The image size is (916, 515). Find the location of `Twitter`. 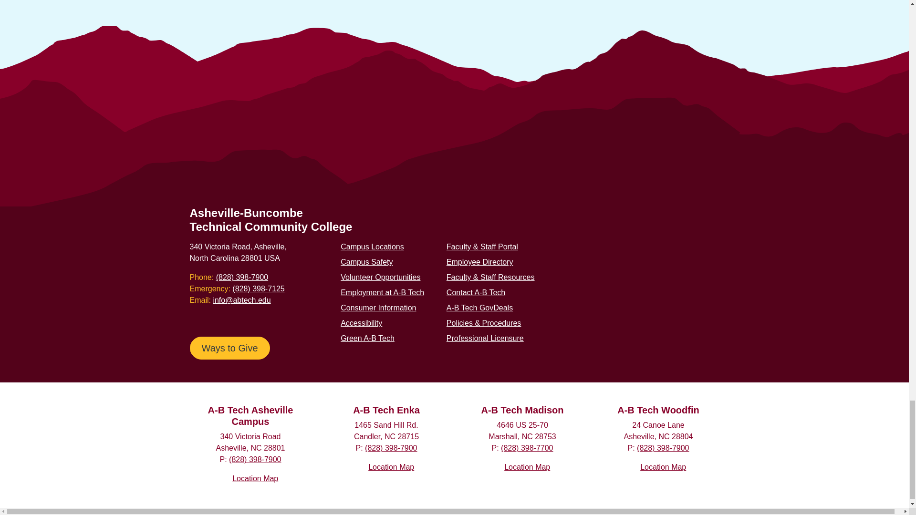

Twitter is located at coordinates (589, 346).